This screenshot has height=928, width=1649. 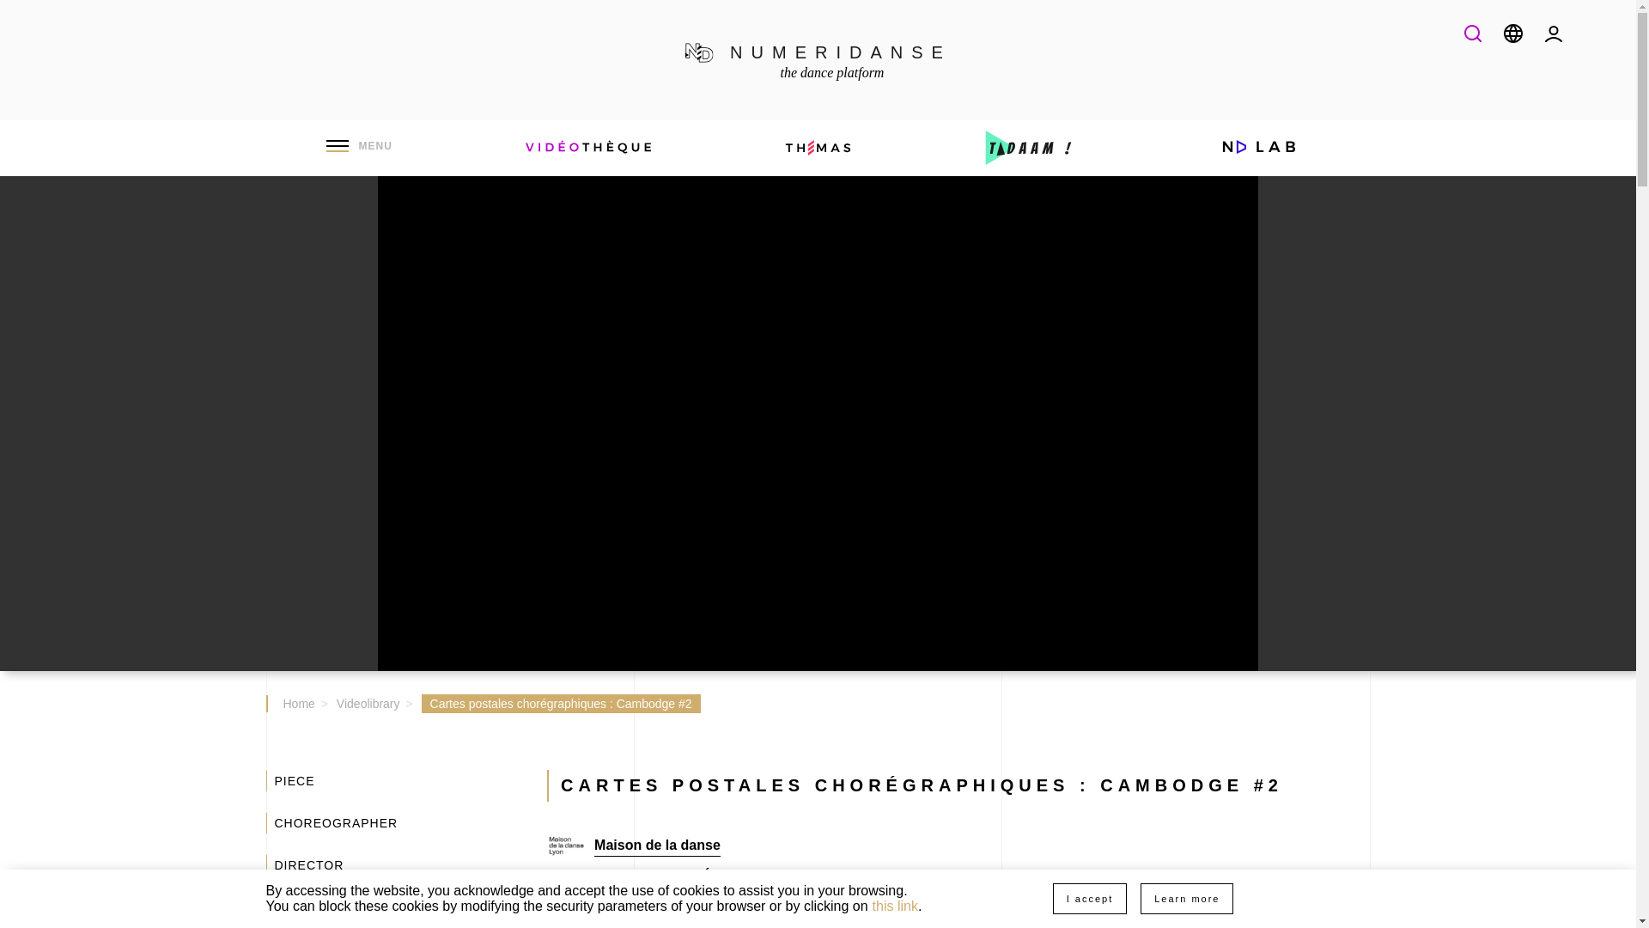 What do you see at coordinates (586, 404) in the screenshot?
I see `Classical` at bounding box center [586, 404].